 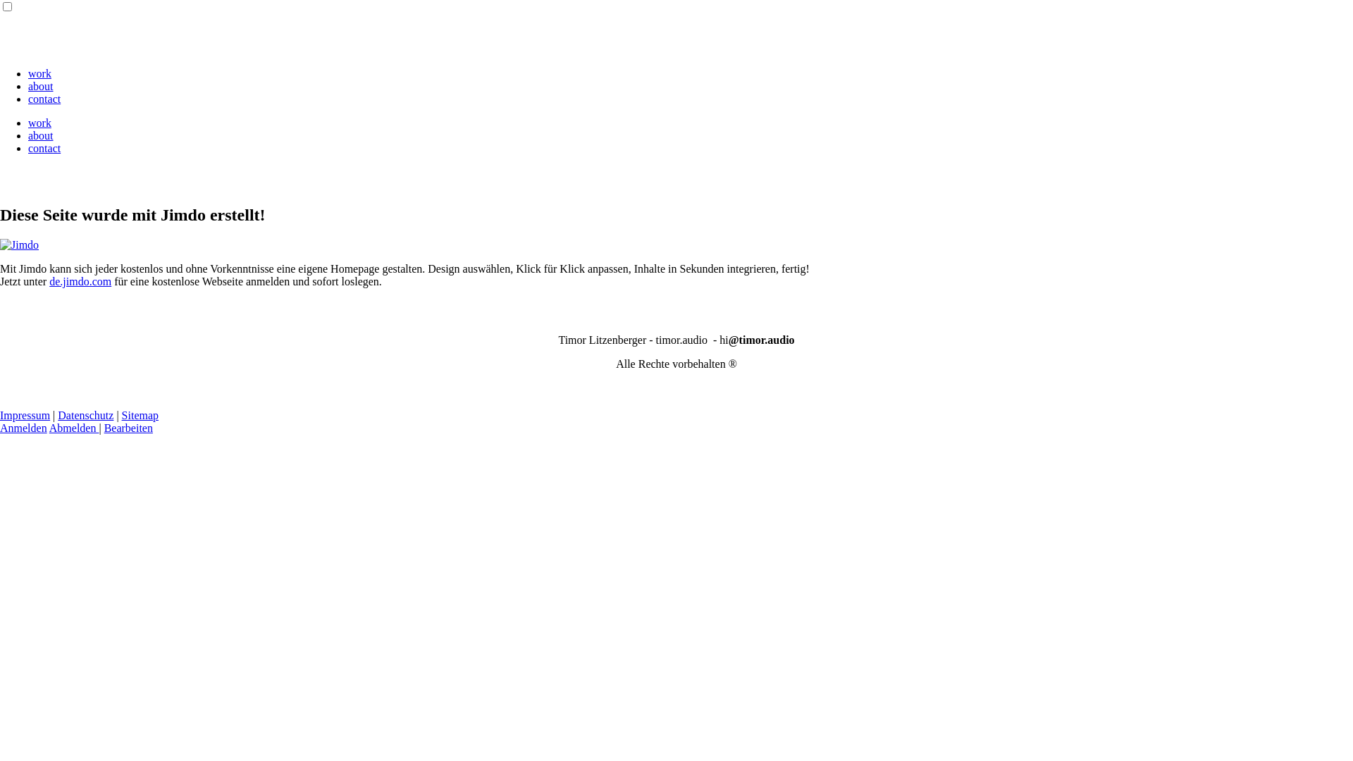 What do you see at coordinates (39, 73) in the screenshot?
I see `work` at bounding box center [39, 73].